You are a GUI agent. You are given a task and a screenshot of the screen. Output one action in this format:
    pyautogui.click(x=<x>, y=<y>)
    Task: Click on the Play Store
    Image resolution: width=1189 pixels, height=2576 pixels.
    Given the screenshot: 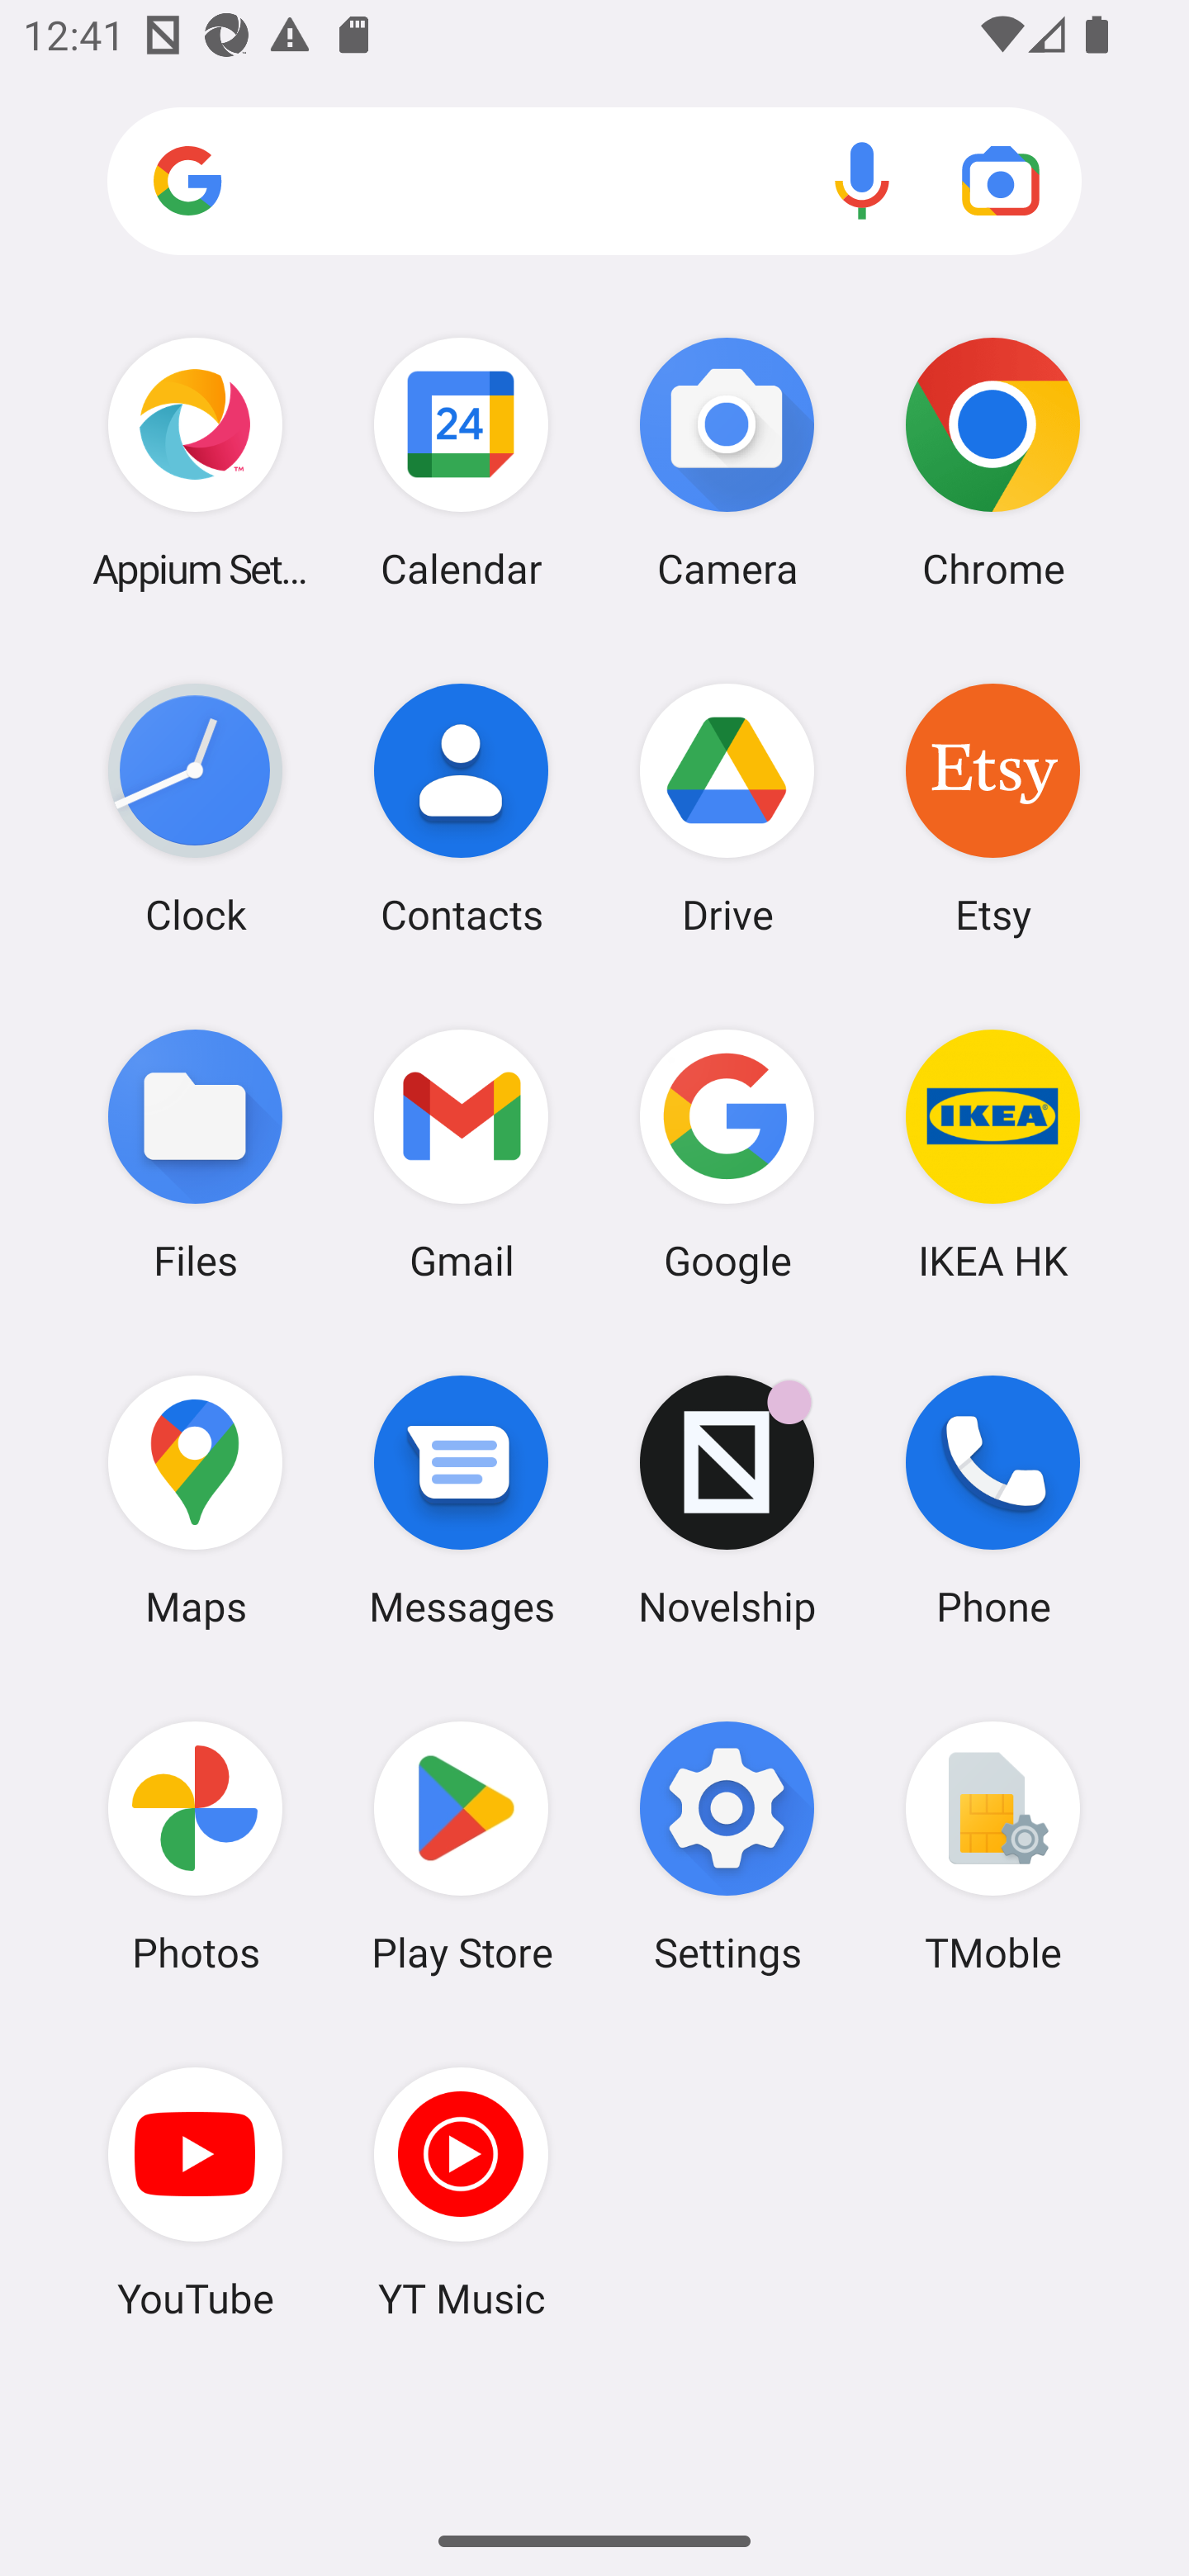 What is the action you would take?
    pyautogui.click(x=461, y=1847)
    